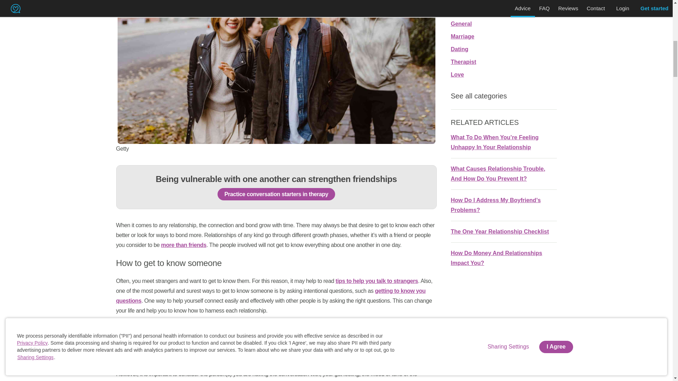 The width and height of the screenshot is (678, 381). What do you see at coordinates (377, 281) in the screenshot?
I see `tips to help you talk to strangers` at bounding box center [377, 281].